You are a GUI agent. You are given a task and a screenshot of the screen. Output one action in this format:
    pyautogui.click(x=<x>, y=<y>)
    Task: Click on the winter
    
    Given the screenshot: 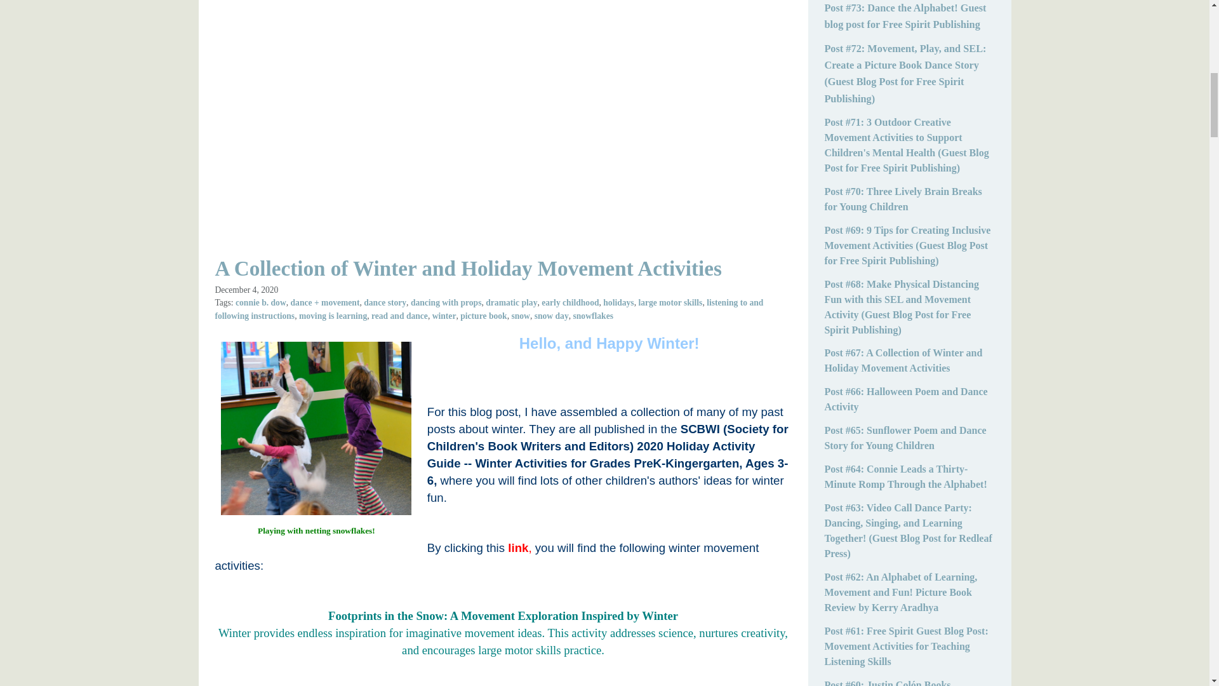 What is the action you would take?
    pyautogui.click(x=444, y=316)
    